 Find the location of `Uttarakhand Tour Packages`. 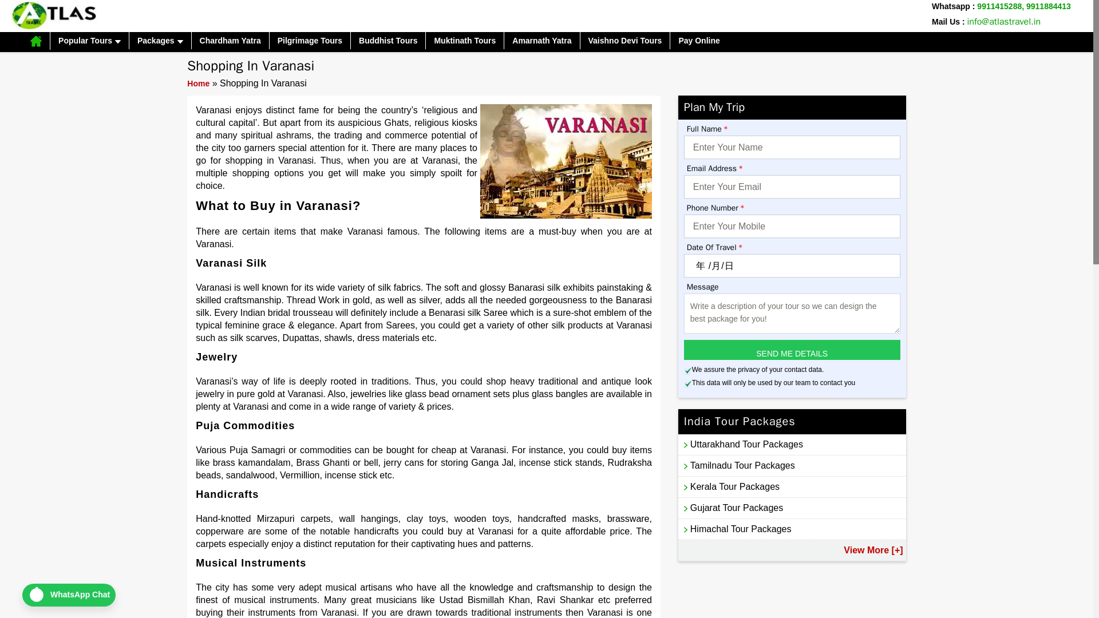

Uttarakhand Tour Packages is located at coordinates (792, 444).